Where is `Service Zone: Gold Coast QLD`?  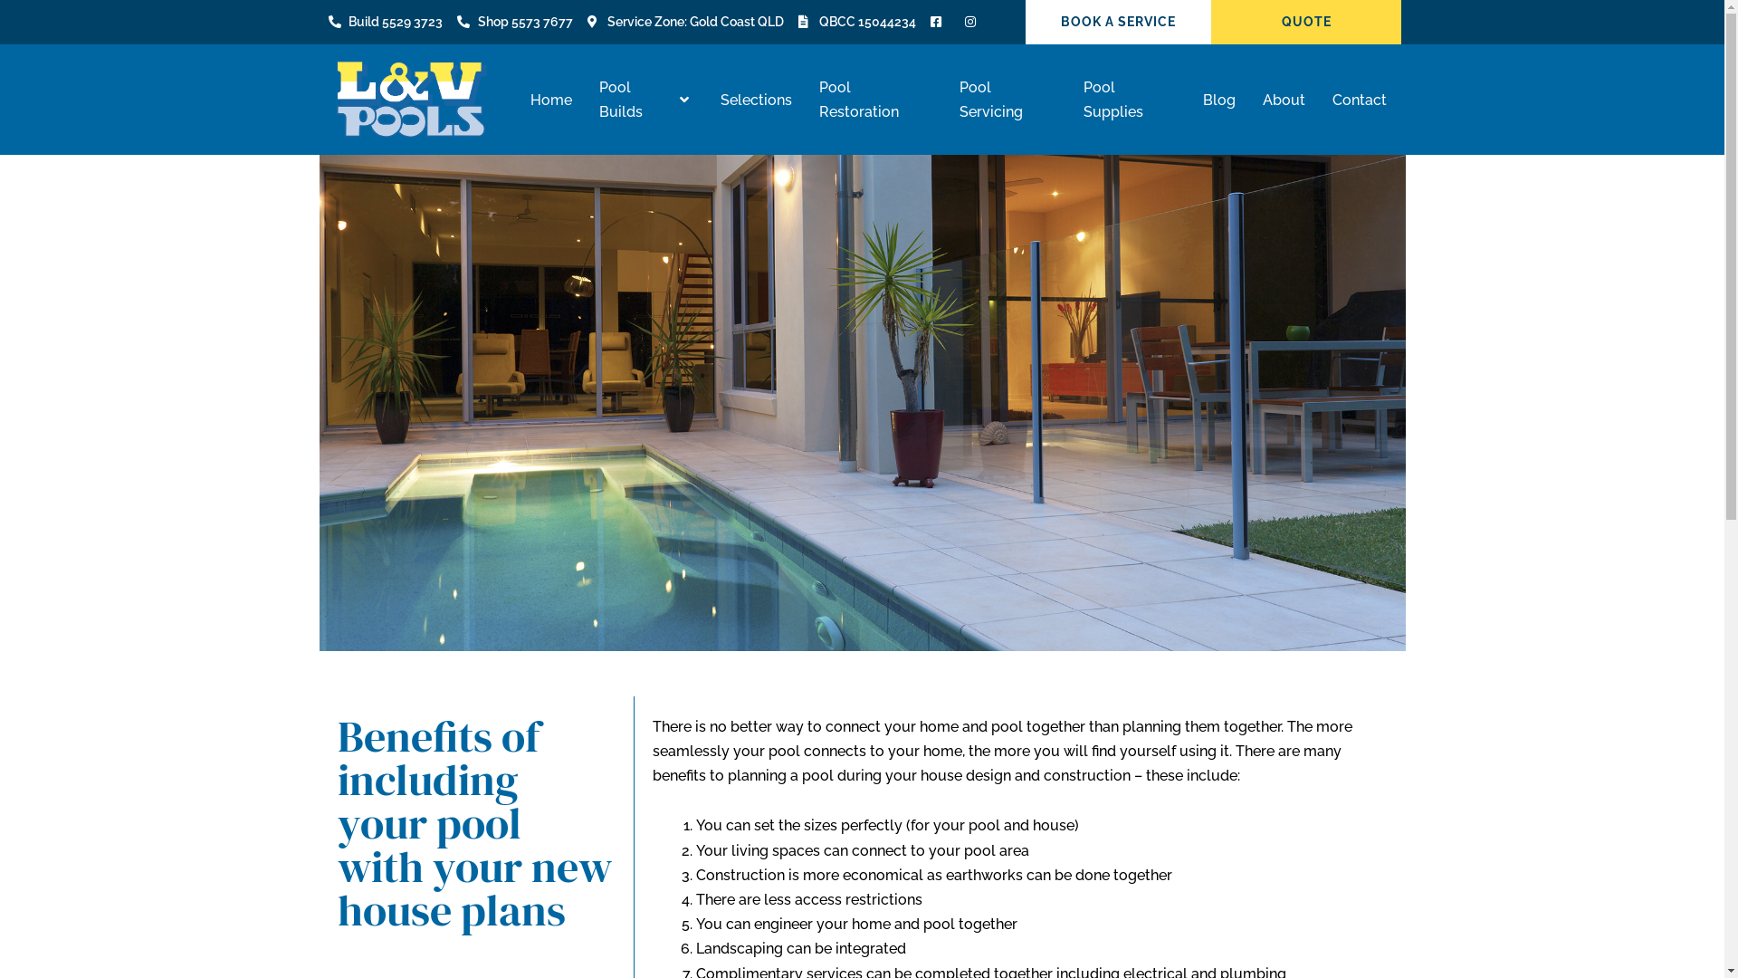
Service Zone: Gold Coast QLD is located at coordinates (685, 22).